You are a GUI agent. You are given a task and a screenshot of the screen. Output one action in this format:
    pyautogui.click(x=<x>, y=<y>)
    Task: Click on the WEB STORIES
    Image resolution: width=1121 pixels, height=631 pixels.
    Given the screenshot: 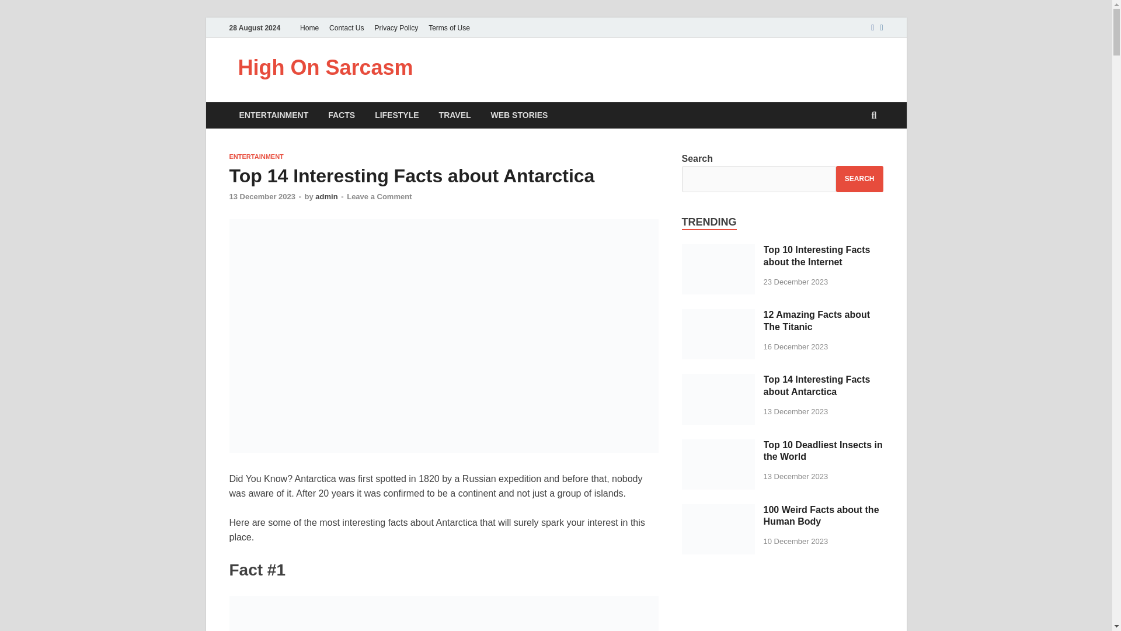 What is the action you would take?
    pyautogui.click(x=520, y=115)
    